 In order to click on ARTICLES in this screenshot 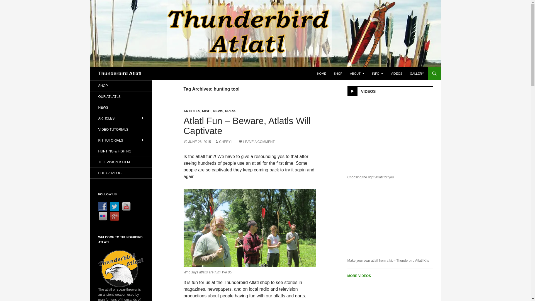, I will do `click(192, 111)`.